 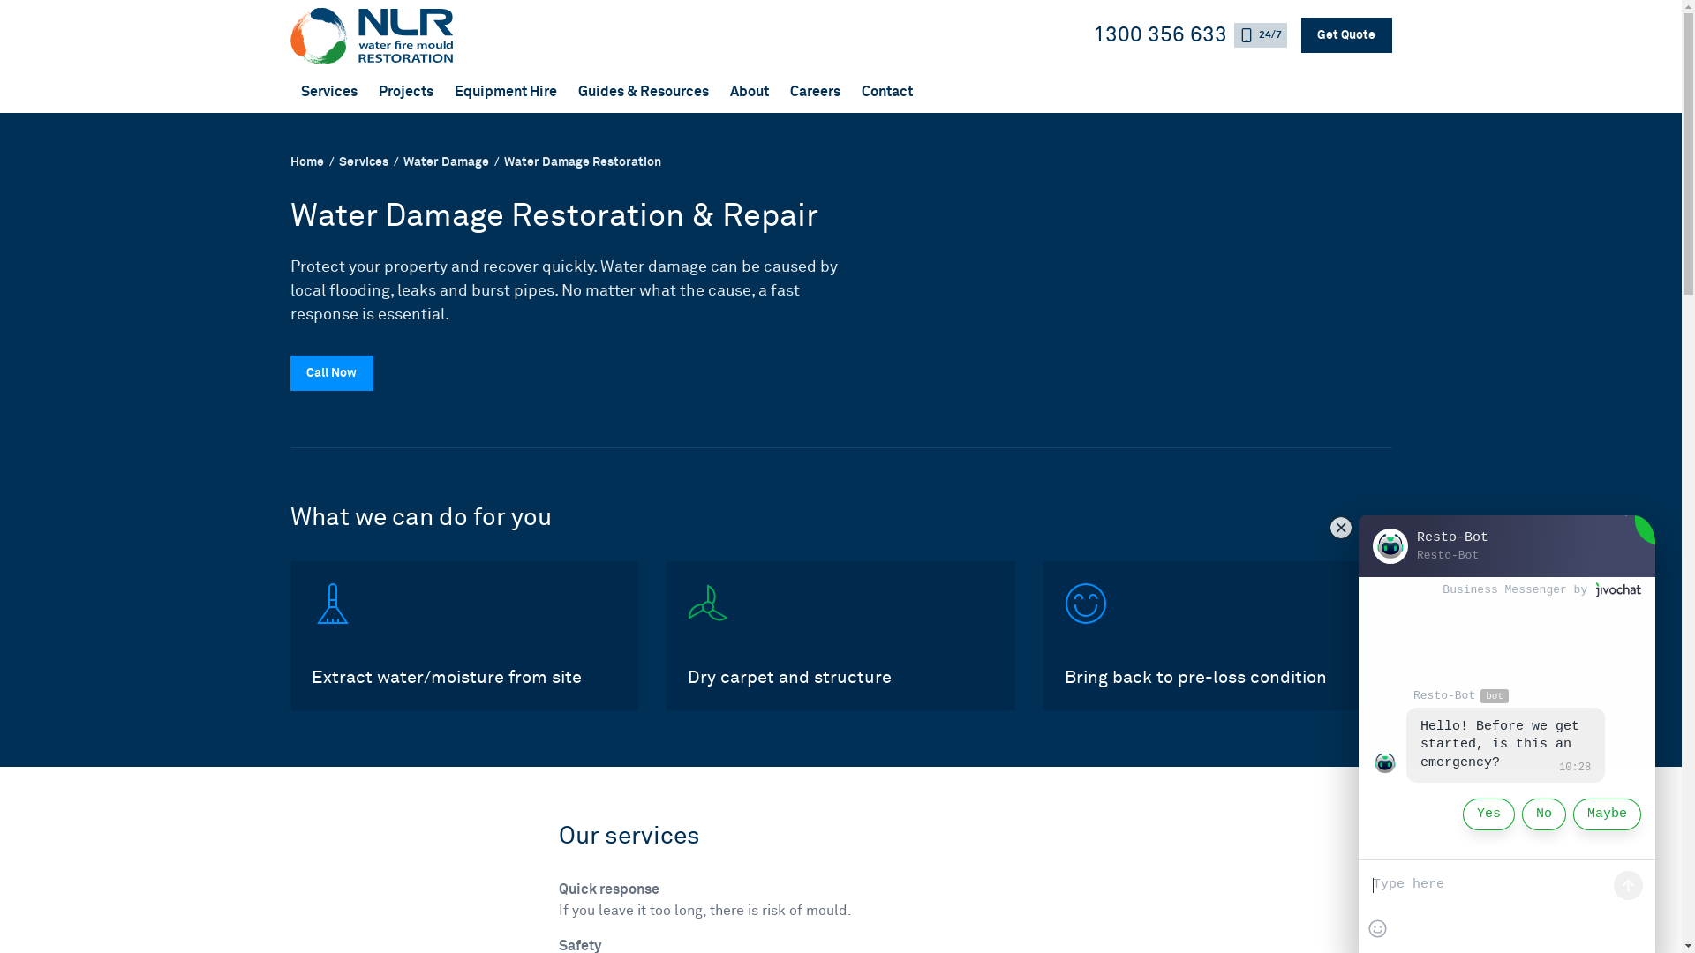 I want to click on Services, so click(x=328, y=92).